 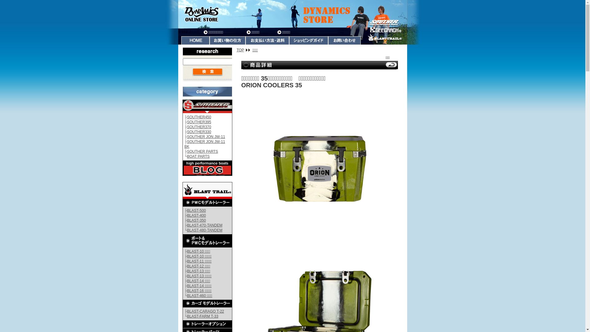 What do you see at coordinates (203, 152) in the screenshot?
I see `SOUTHER PARTS` at bounding box center [203, 152].